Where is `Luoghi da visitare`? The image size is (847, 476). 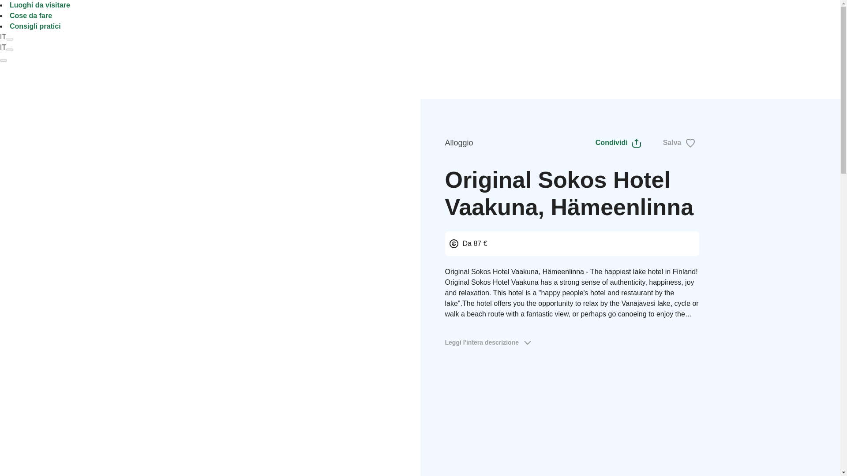 Luoghi da visitare is located at coordinates (40, 5).